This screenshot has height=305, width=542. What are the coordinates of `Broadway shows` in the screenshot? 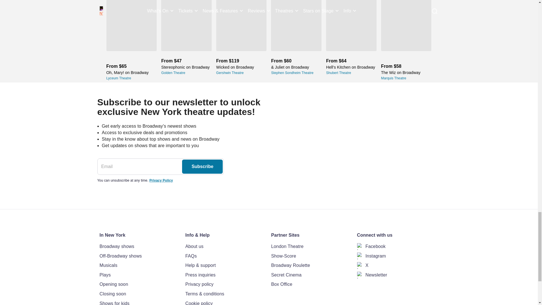 It's located at (140, 246).